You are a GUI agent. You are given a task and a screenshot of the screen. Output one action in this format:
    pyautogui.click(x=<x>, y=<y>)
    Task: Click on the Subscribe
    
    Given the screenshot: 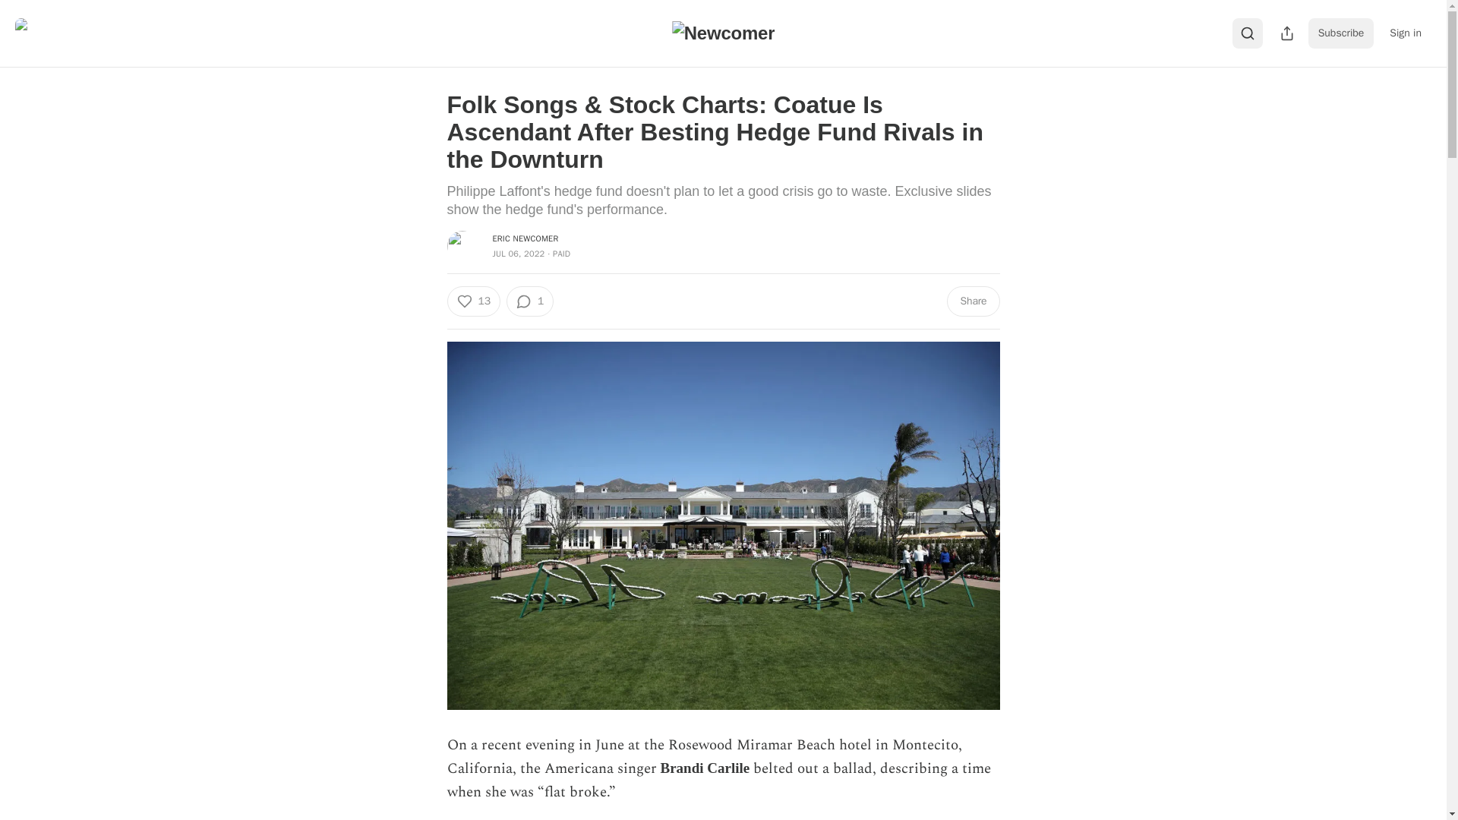 What is the action you would take?
    pyautogui.click(x=1341, y=33)
    